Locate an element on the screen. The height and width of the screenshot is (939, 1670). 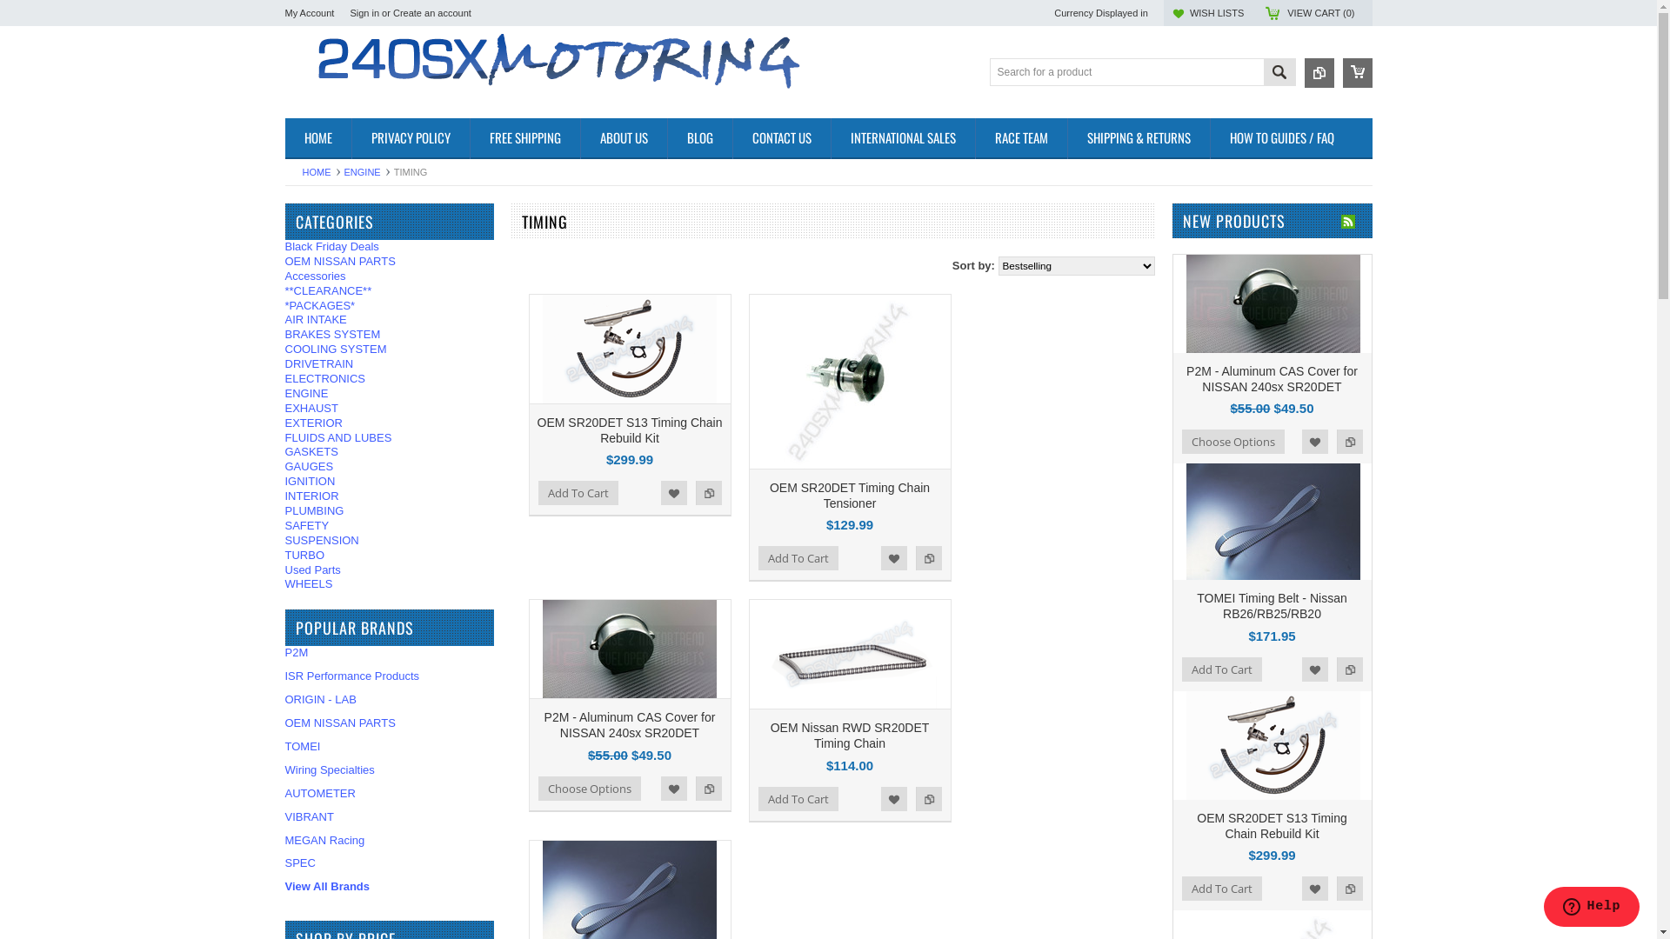
Compare Product is located at coordinates (1319, 73).